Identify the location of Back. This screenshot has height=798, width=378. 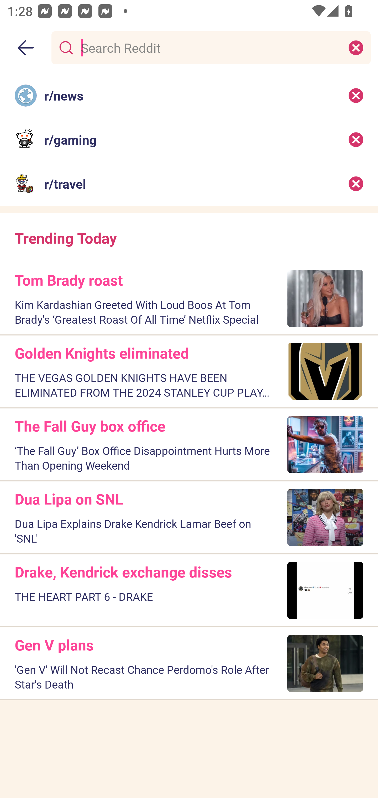
(26, 48).